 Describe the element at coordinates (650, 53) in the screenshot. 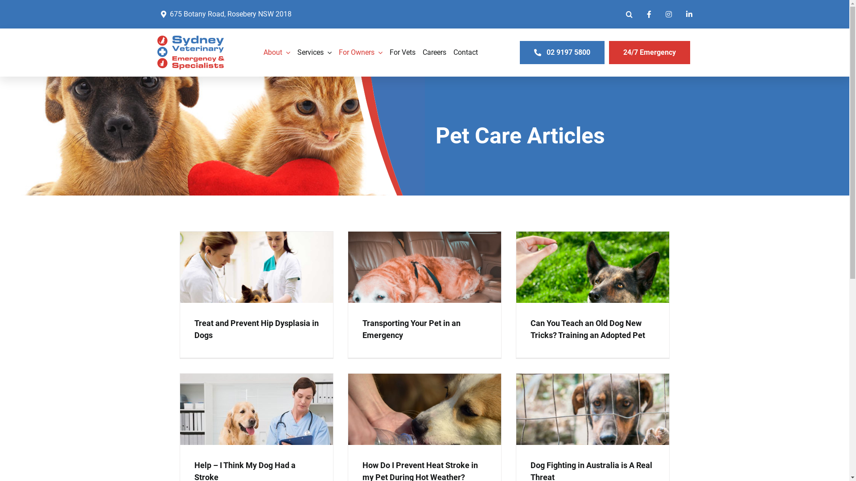

I see `24/7 Emergency` at that location.